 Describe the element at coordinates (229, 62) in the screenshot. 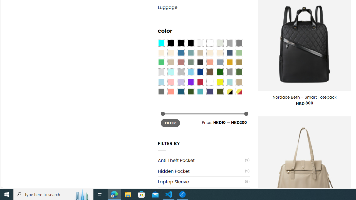

I see `Gold` at that location.